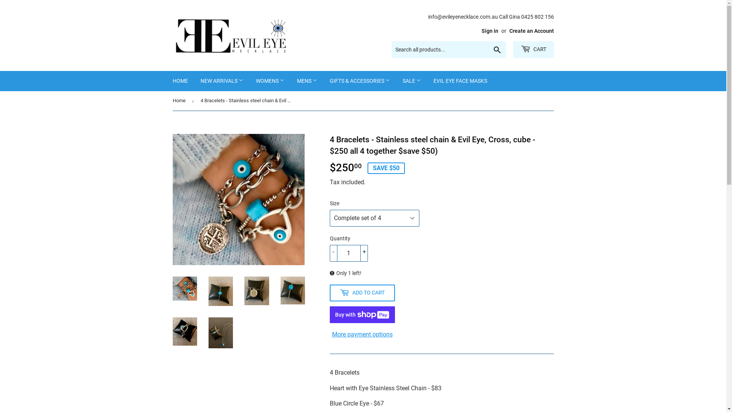 The width and height of the screenshot is (732, 412). I want to click on Search, so click(497, 50).